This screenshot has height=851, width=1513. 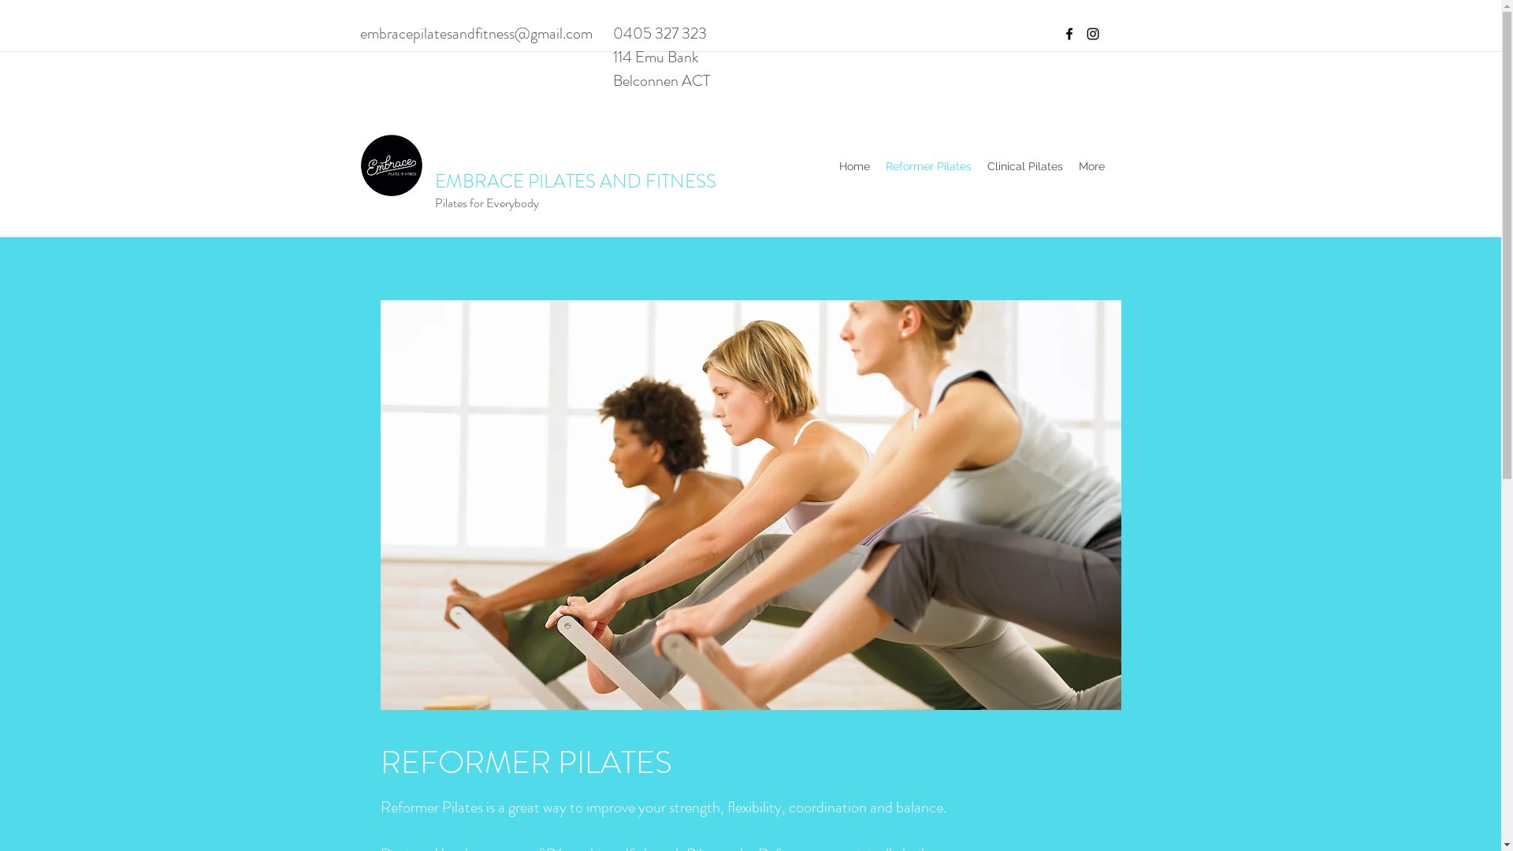 What do you see at coordinates (391, 166) in the screenshot?
I see `Untitled` at bounding box center [391, 166].